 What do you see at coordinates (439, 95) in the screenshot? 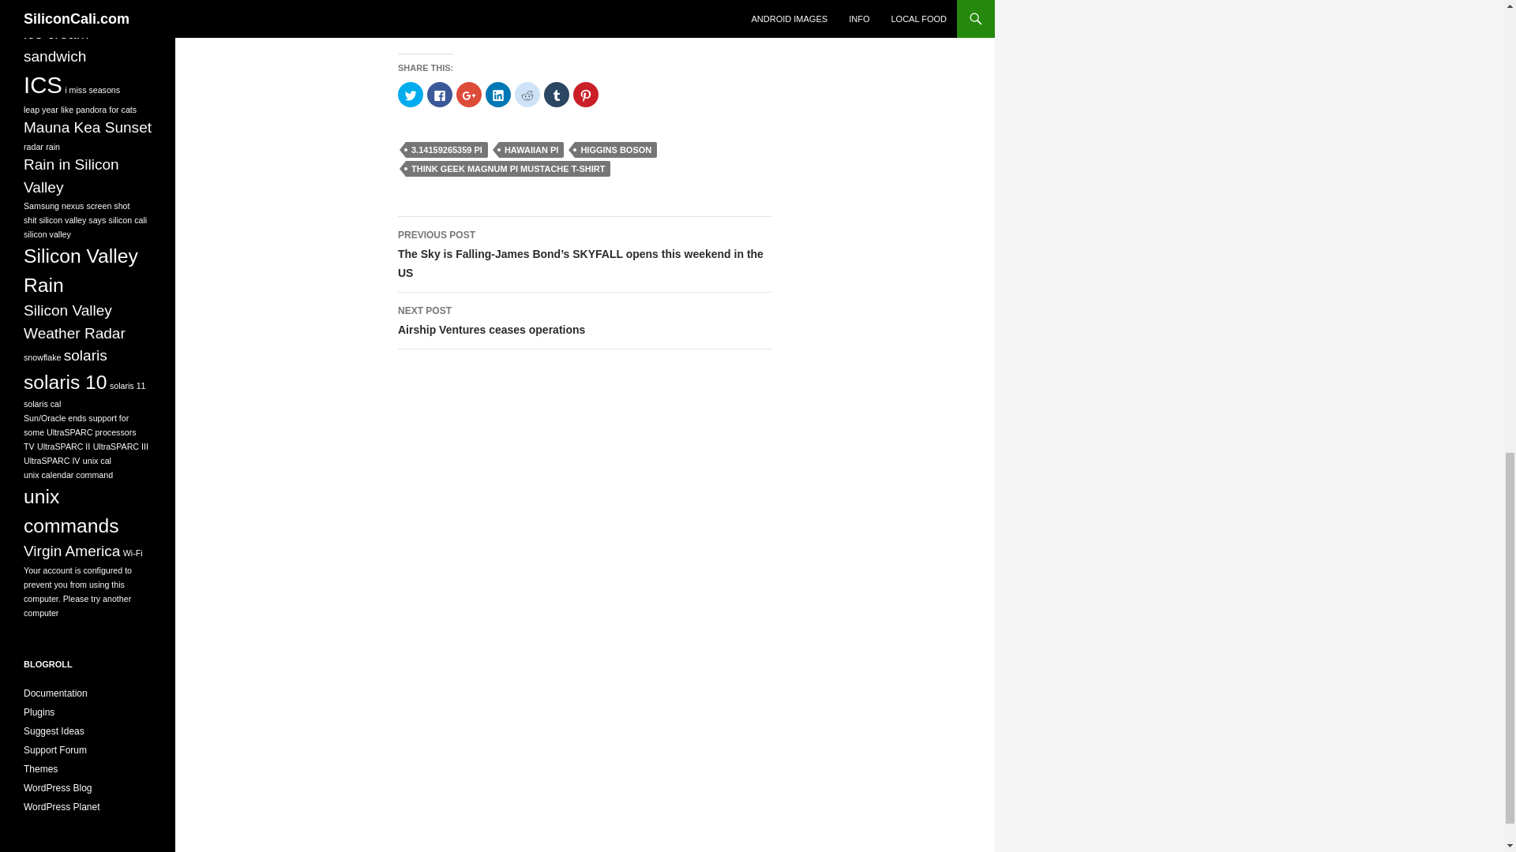
I see `Click to share on Facebook` at bounding box center [439, 95].